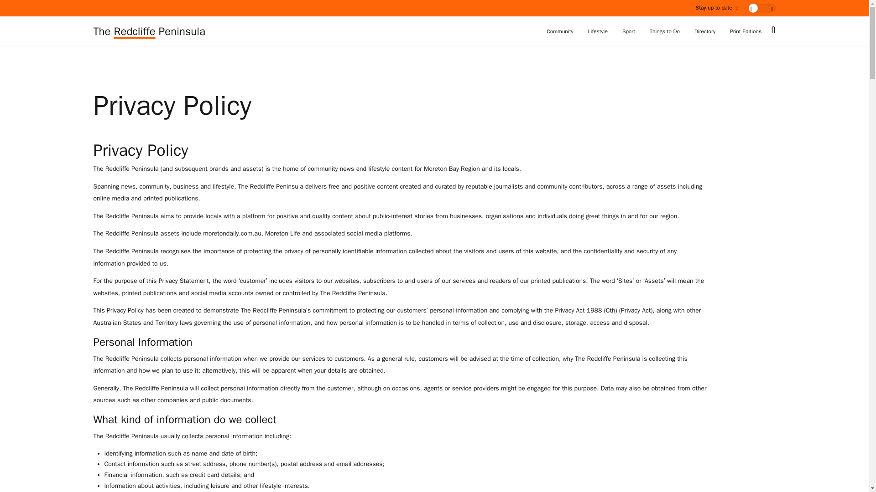 The width and height of the screenshot is (876, 492). Describe the element at coordinates (559, 31) in the screenshot. I see `Community` at that location.